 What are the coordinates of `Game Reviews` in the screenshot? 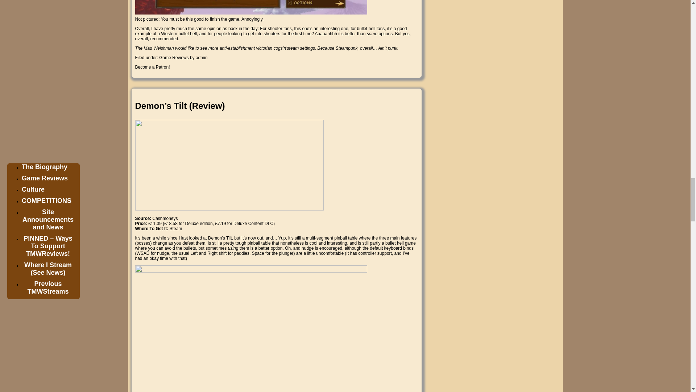 It's located at (174, 58).